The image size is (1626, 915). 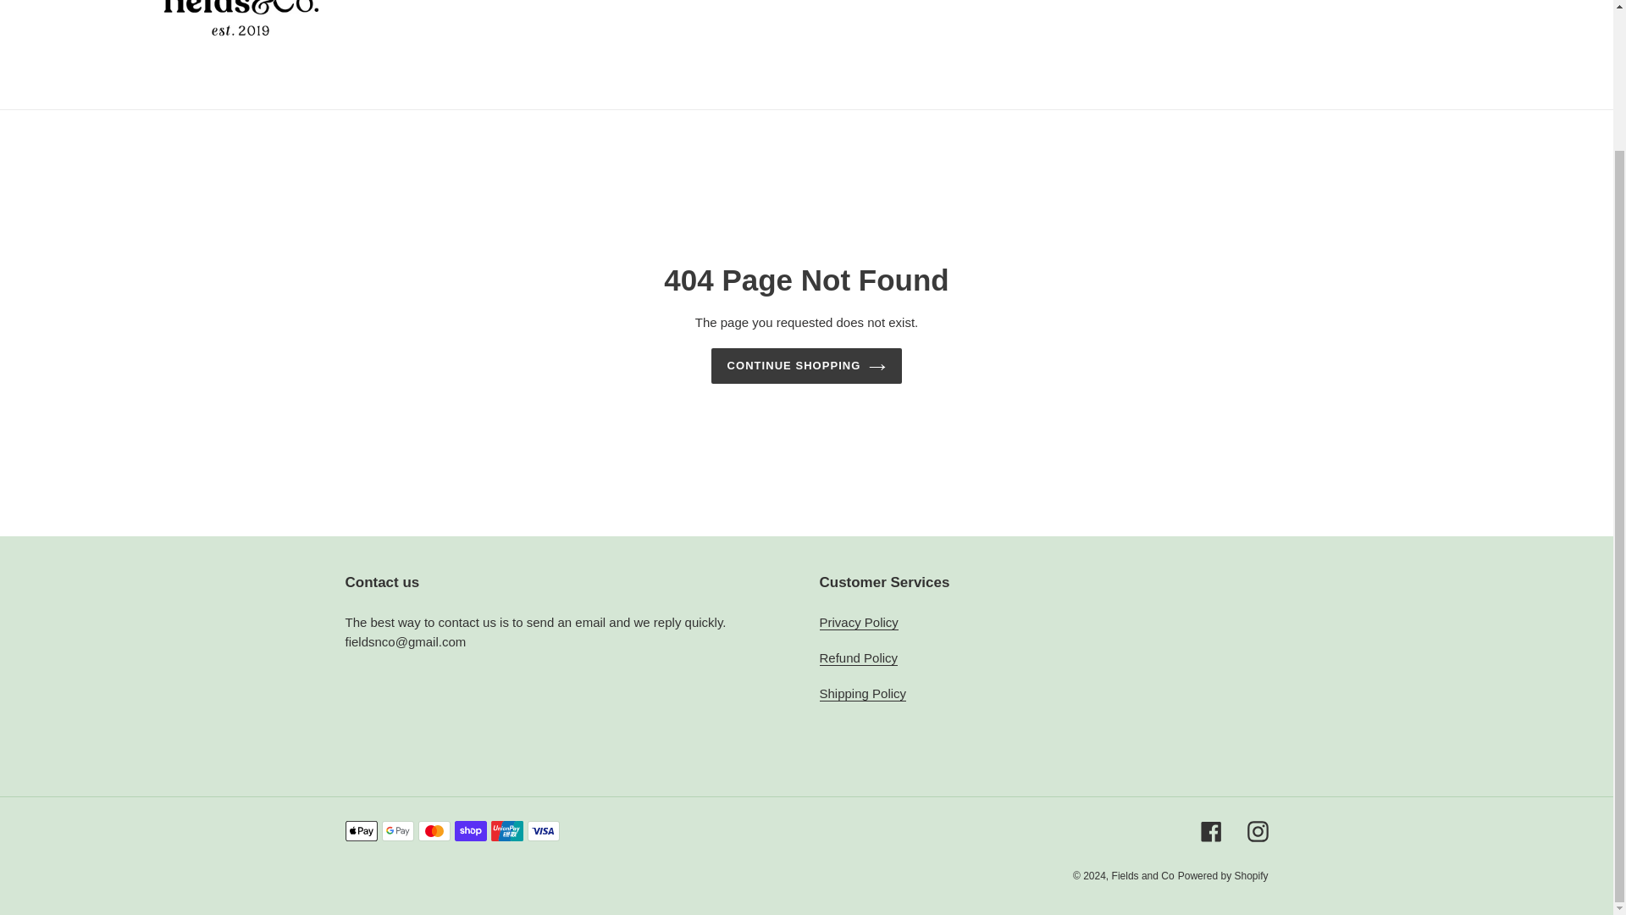 I want to click on Log in, so click(x=1513, y=3).